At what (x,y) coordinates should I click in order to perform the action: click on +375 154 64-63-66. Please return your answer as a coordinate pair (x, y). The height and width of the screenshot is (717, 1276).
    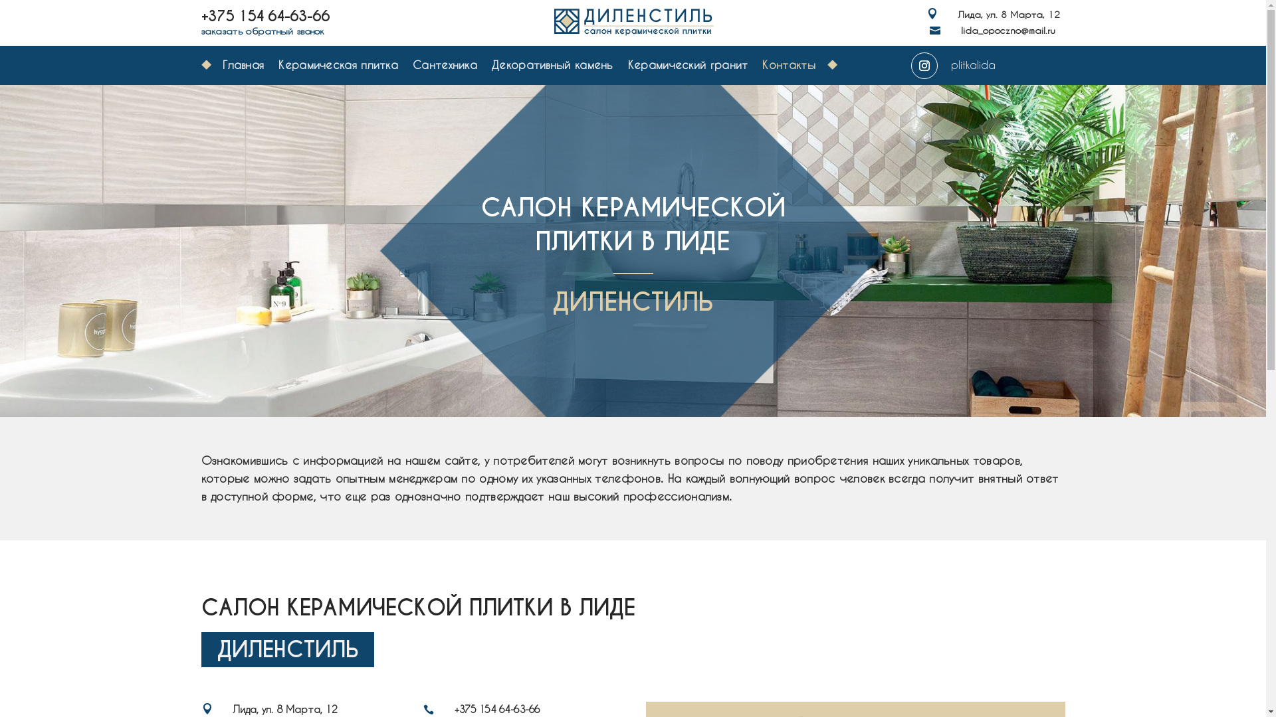
    Looking at the image, I should click on (497, 709).